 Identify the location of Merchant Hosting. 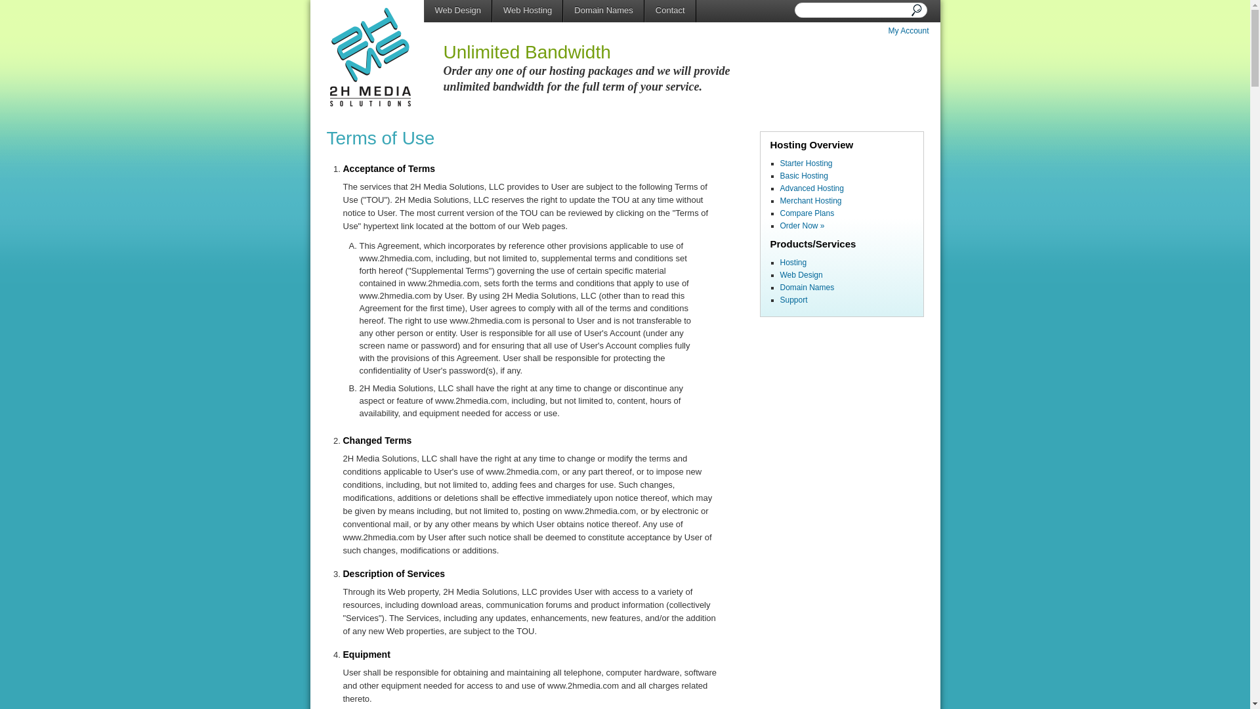
(810, 201).